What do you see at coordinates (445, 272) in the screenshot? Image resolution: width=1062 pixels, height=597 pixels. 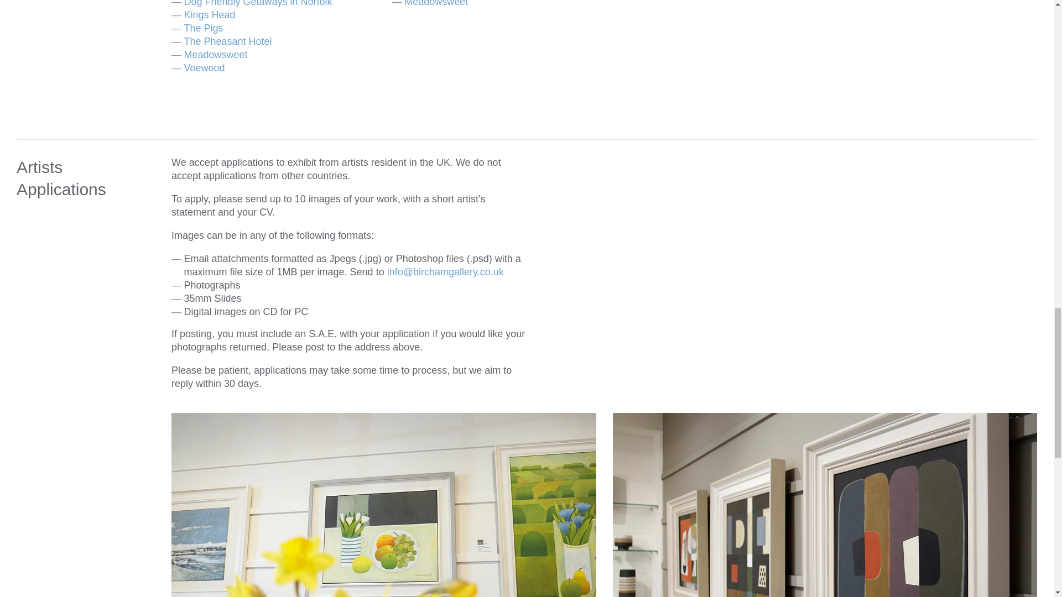 I see `Email your application to us` at bounding box center [445, 272].